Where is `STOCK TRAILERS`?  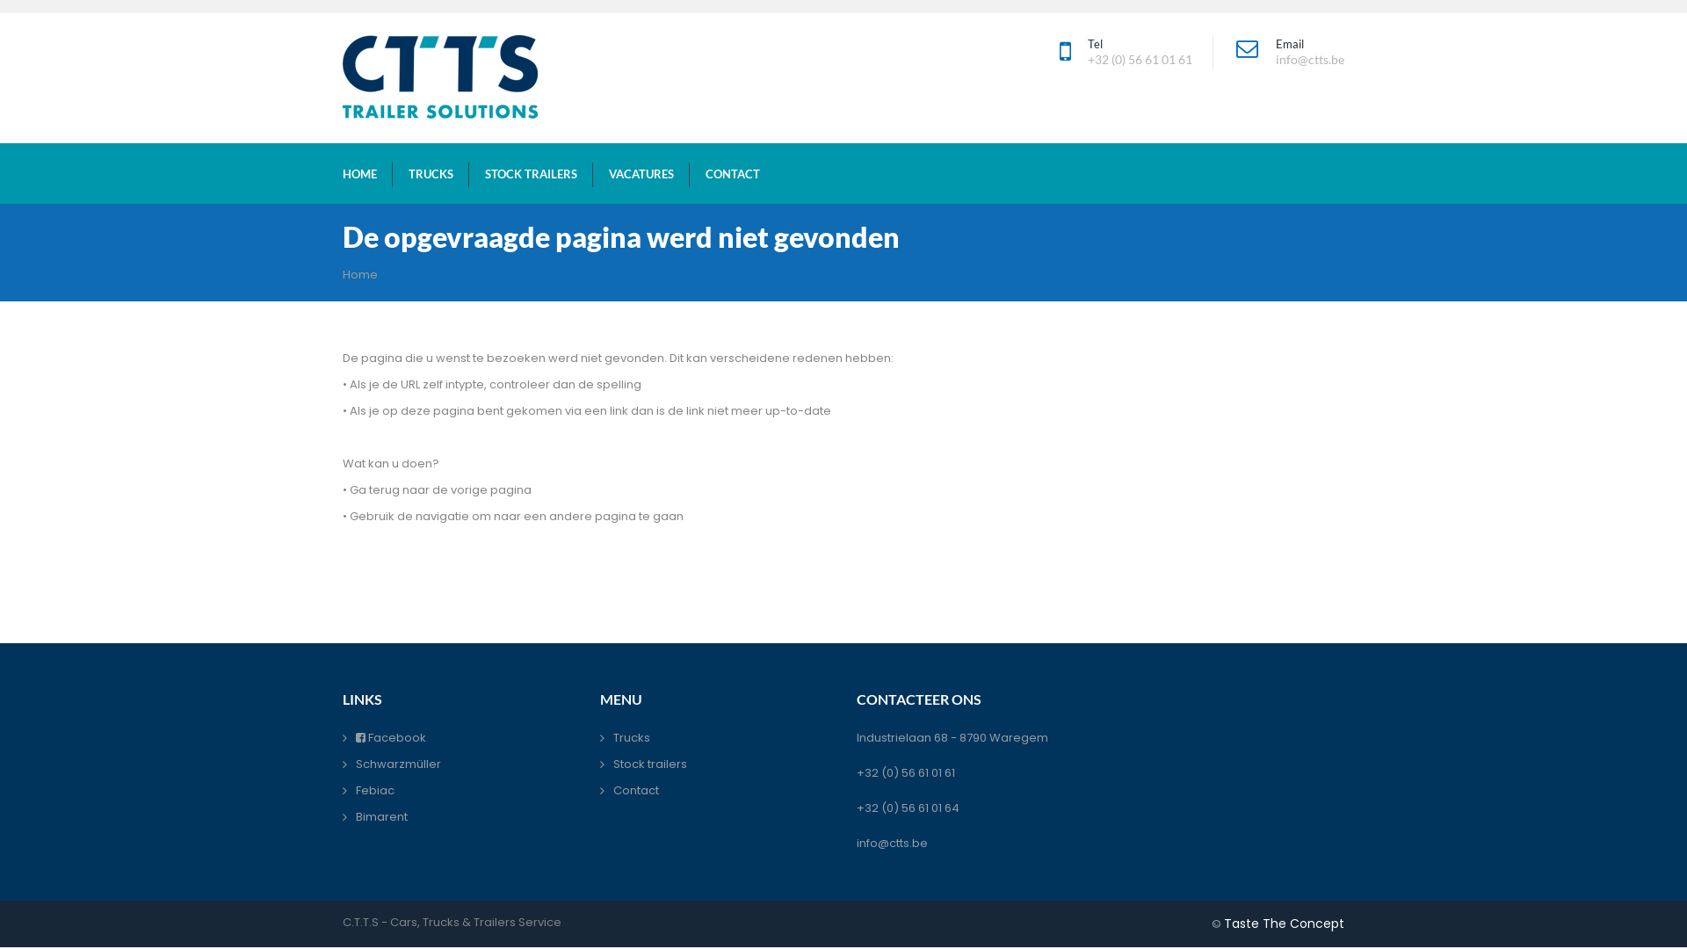 STOCK TRAILERS is located at coordinates (531, 174).